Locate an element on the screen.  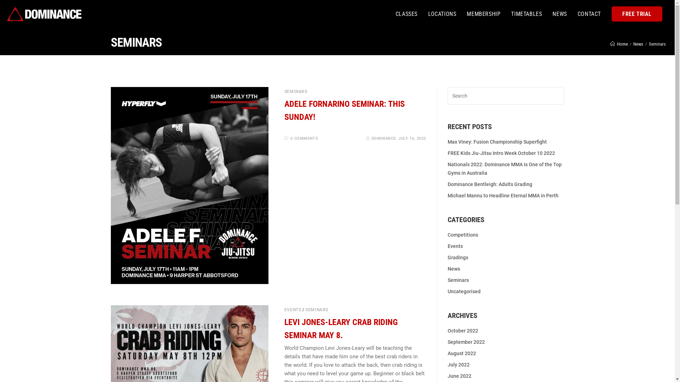
October 2022 is located at coordinates (463, 331).